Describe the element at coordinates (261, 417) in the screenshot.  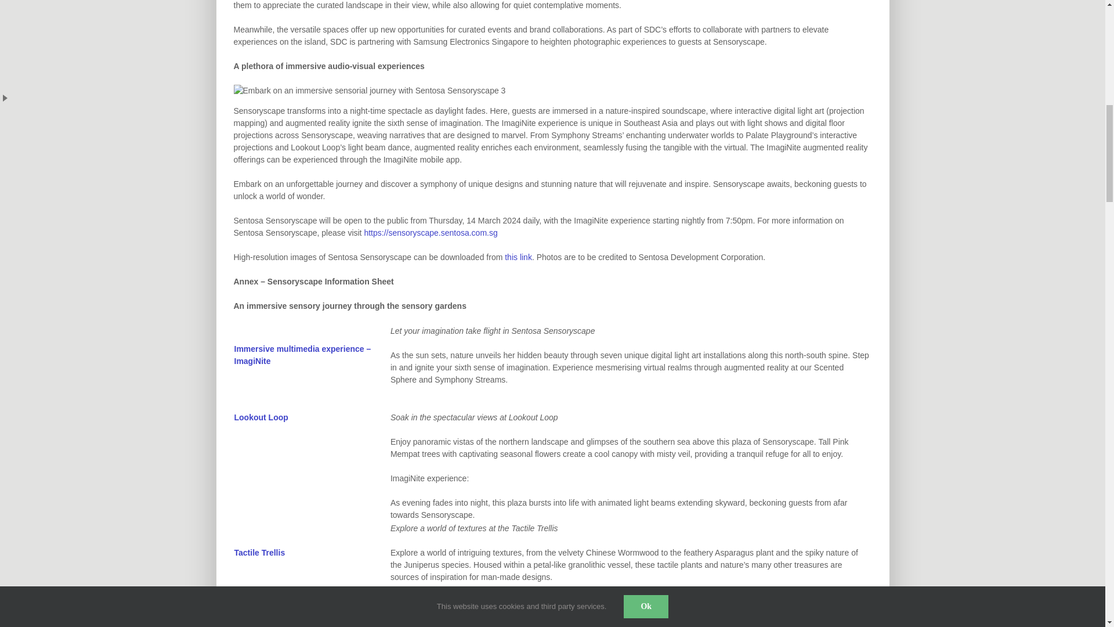
I see `Lookout Loop` at that location.